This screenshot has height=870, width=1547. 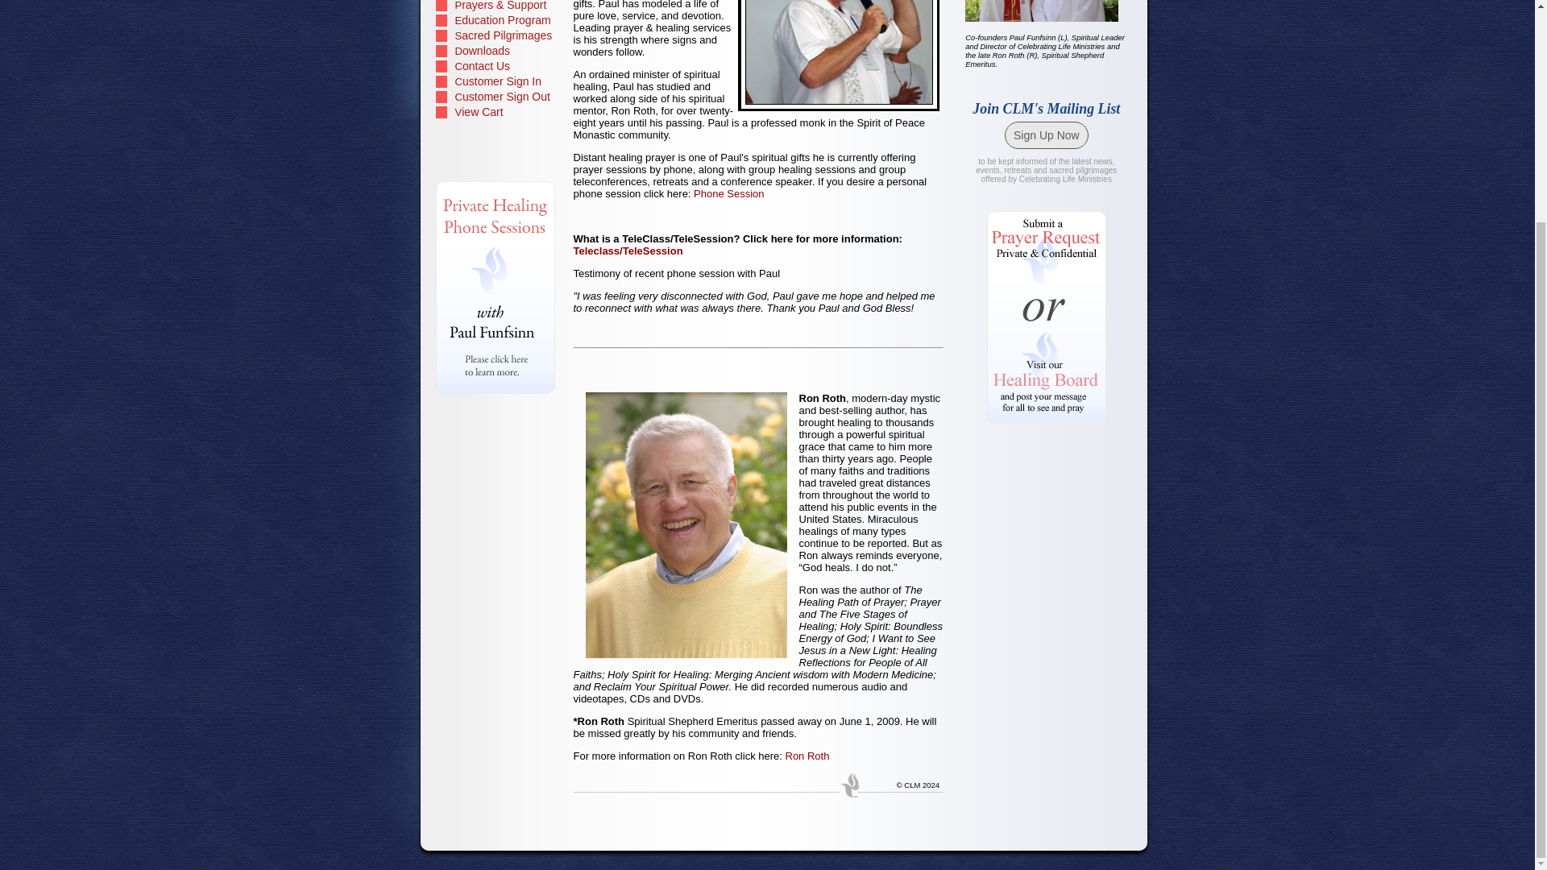 I want to click on Sacred Pilgrimages, so click(x=496, y=35).